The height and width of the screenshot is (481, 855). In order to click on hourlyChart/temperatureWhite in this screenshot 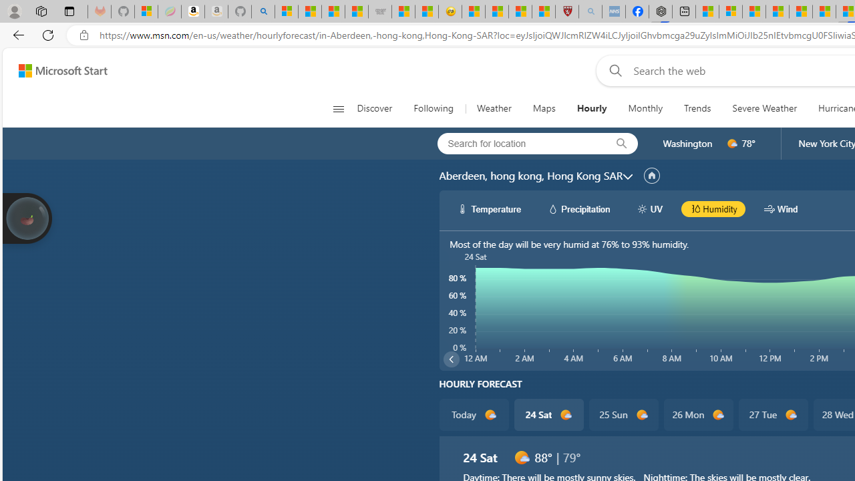, I will do `click(462, 208)`.